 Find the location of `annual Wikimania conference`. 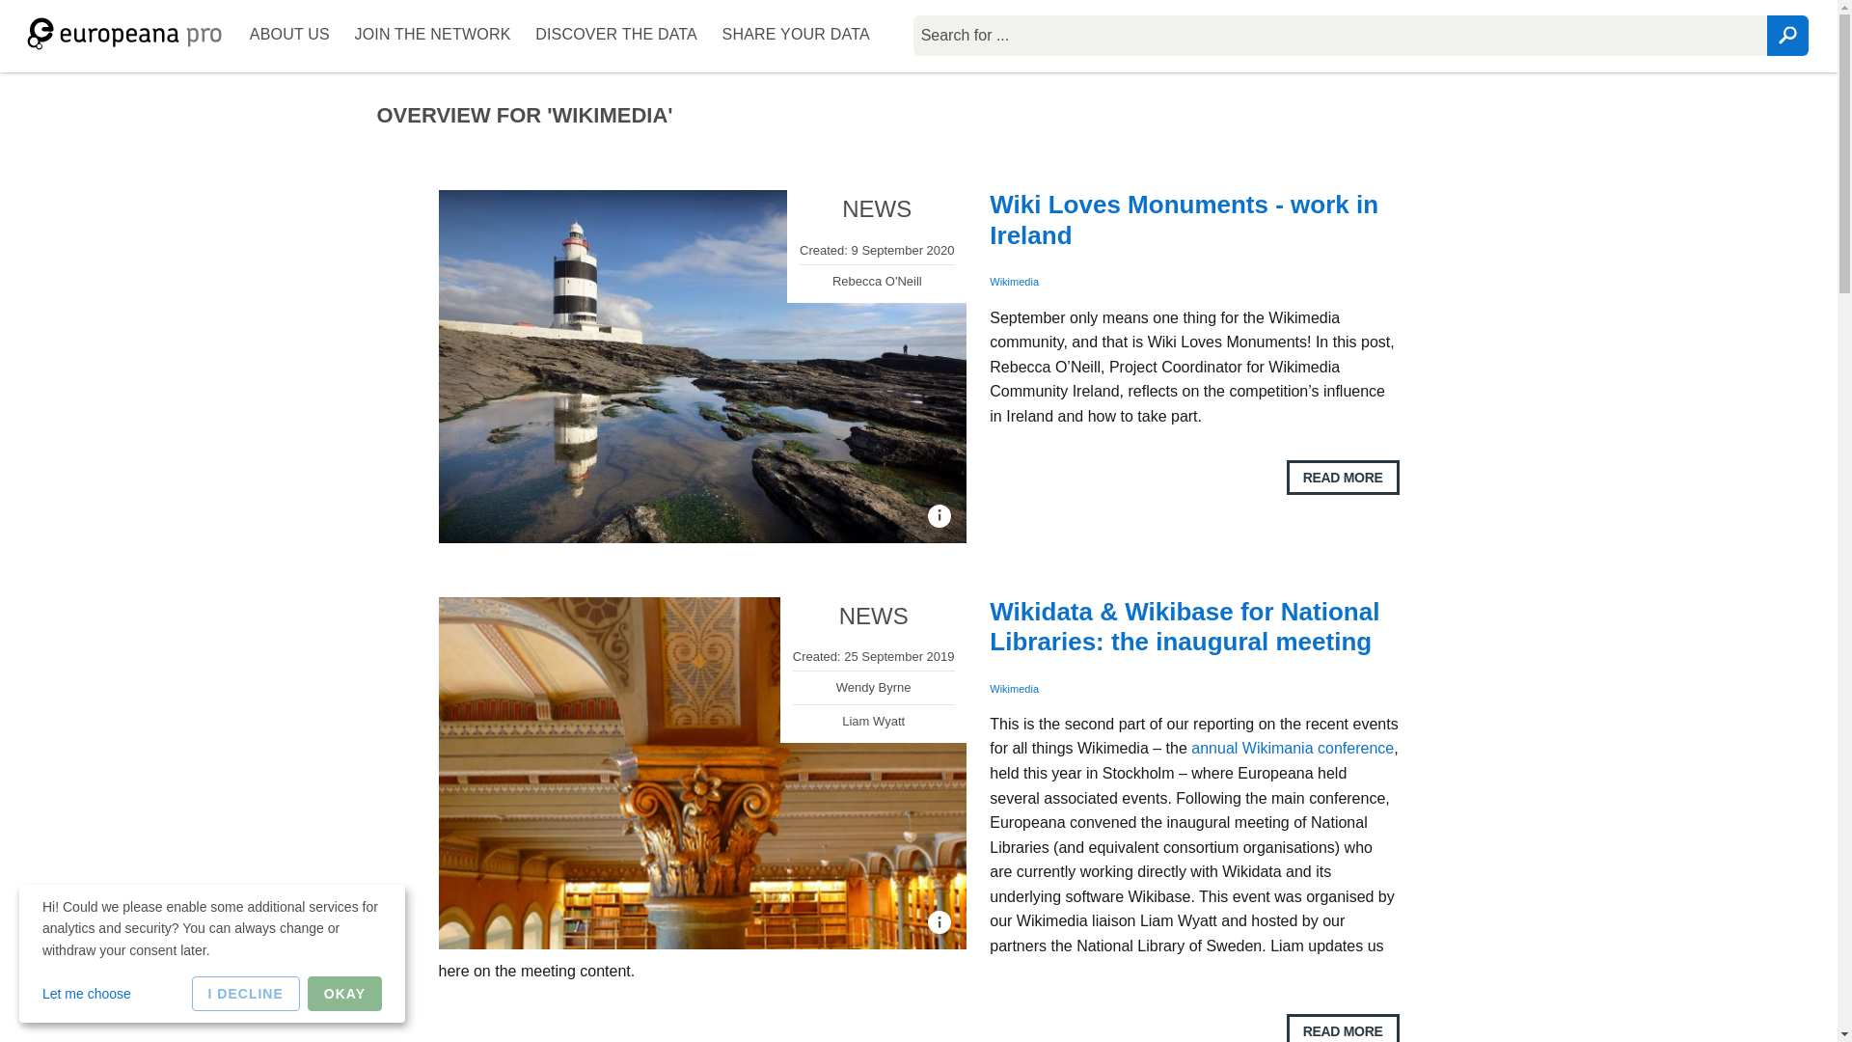

annual Wikimania conference is located at coordinates (1293, 748).